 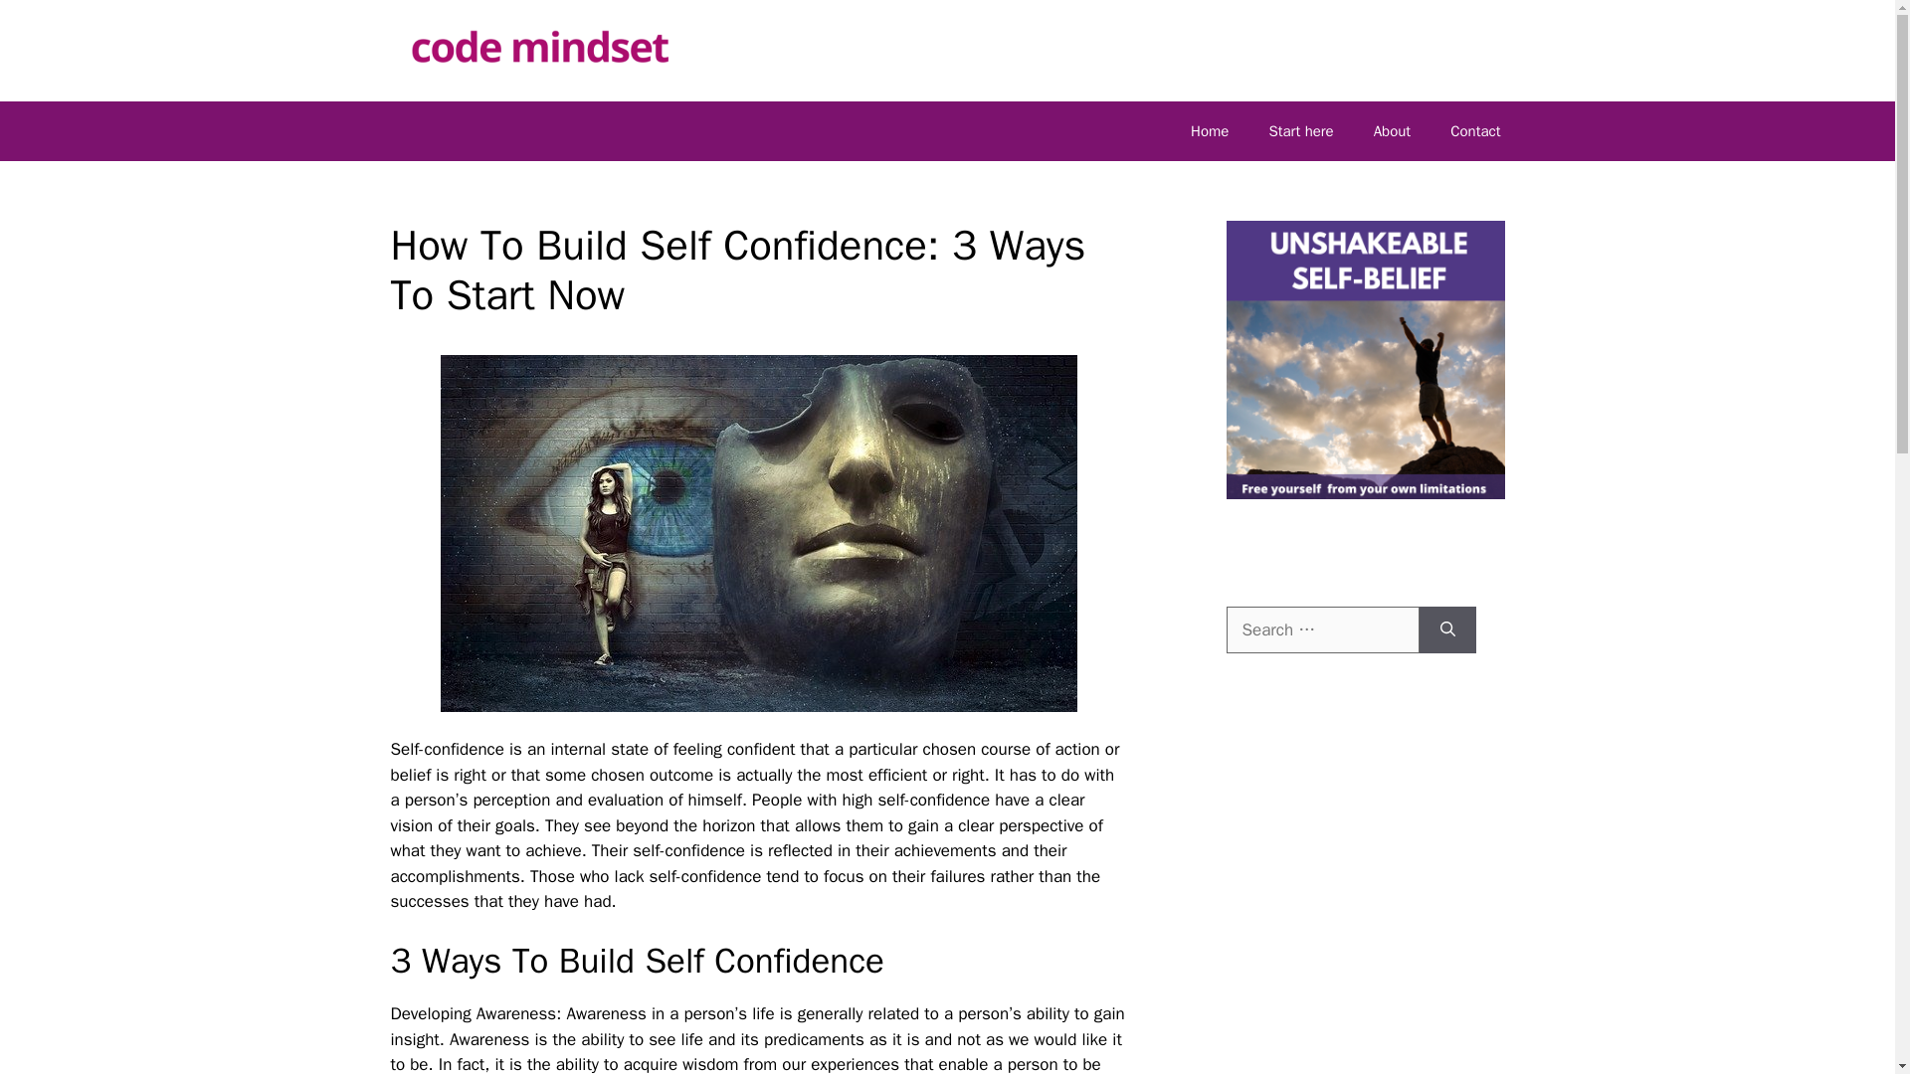 I want to click on Home, so click(x=1210, y=131).